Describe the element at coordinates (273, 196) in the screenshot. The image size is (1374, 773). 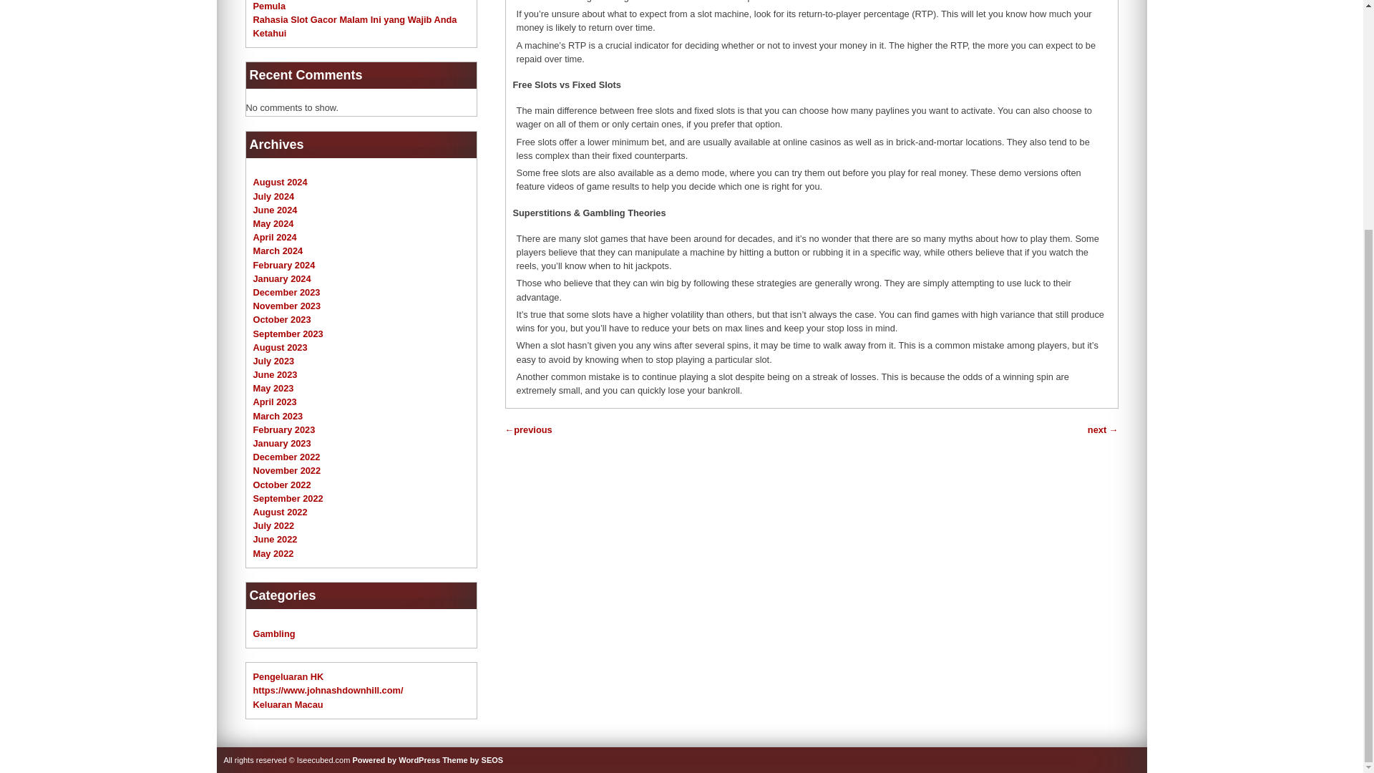
I see `July 2024` at that location.